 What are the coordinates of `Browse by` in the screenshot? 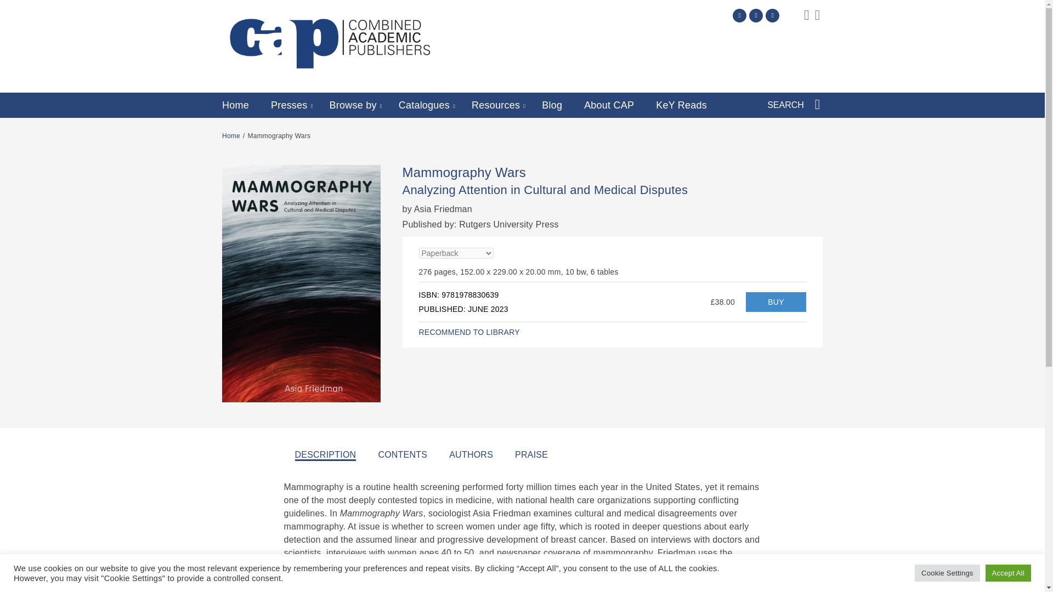 It's located at (353, 105).